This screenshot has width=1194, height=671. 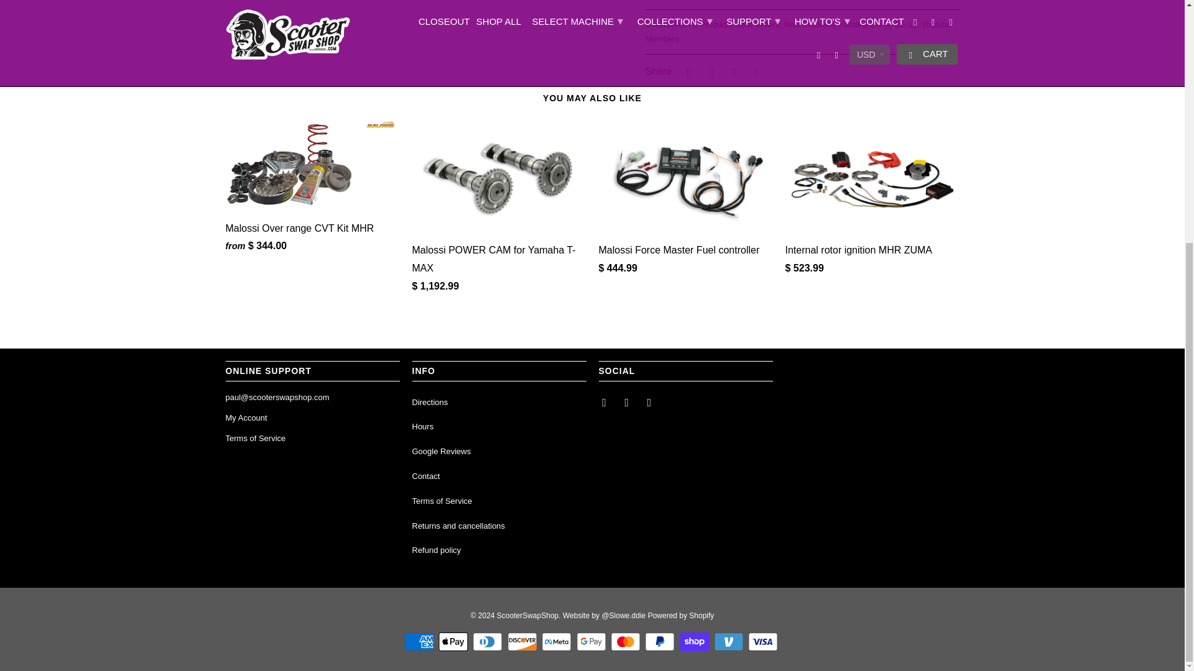 I want to click on All Products, so click(x=710, y=25).